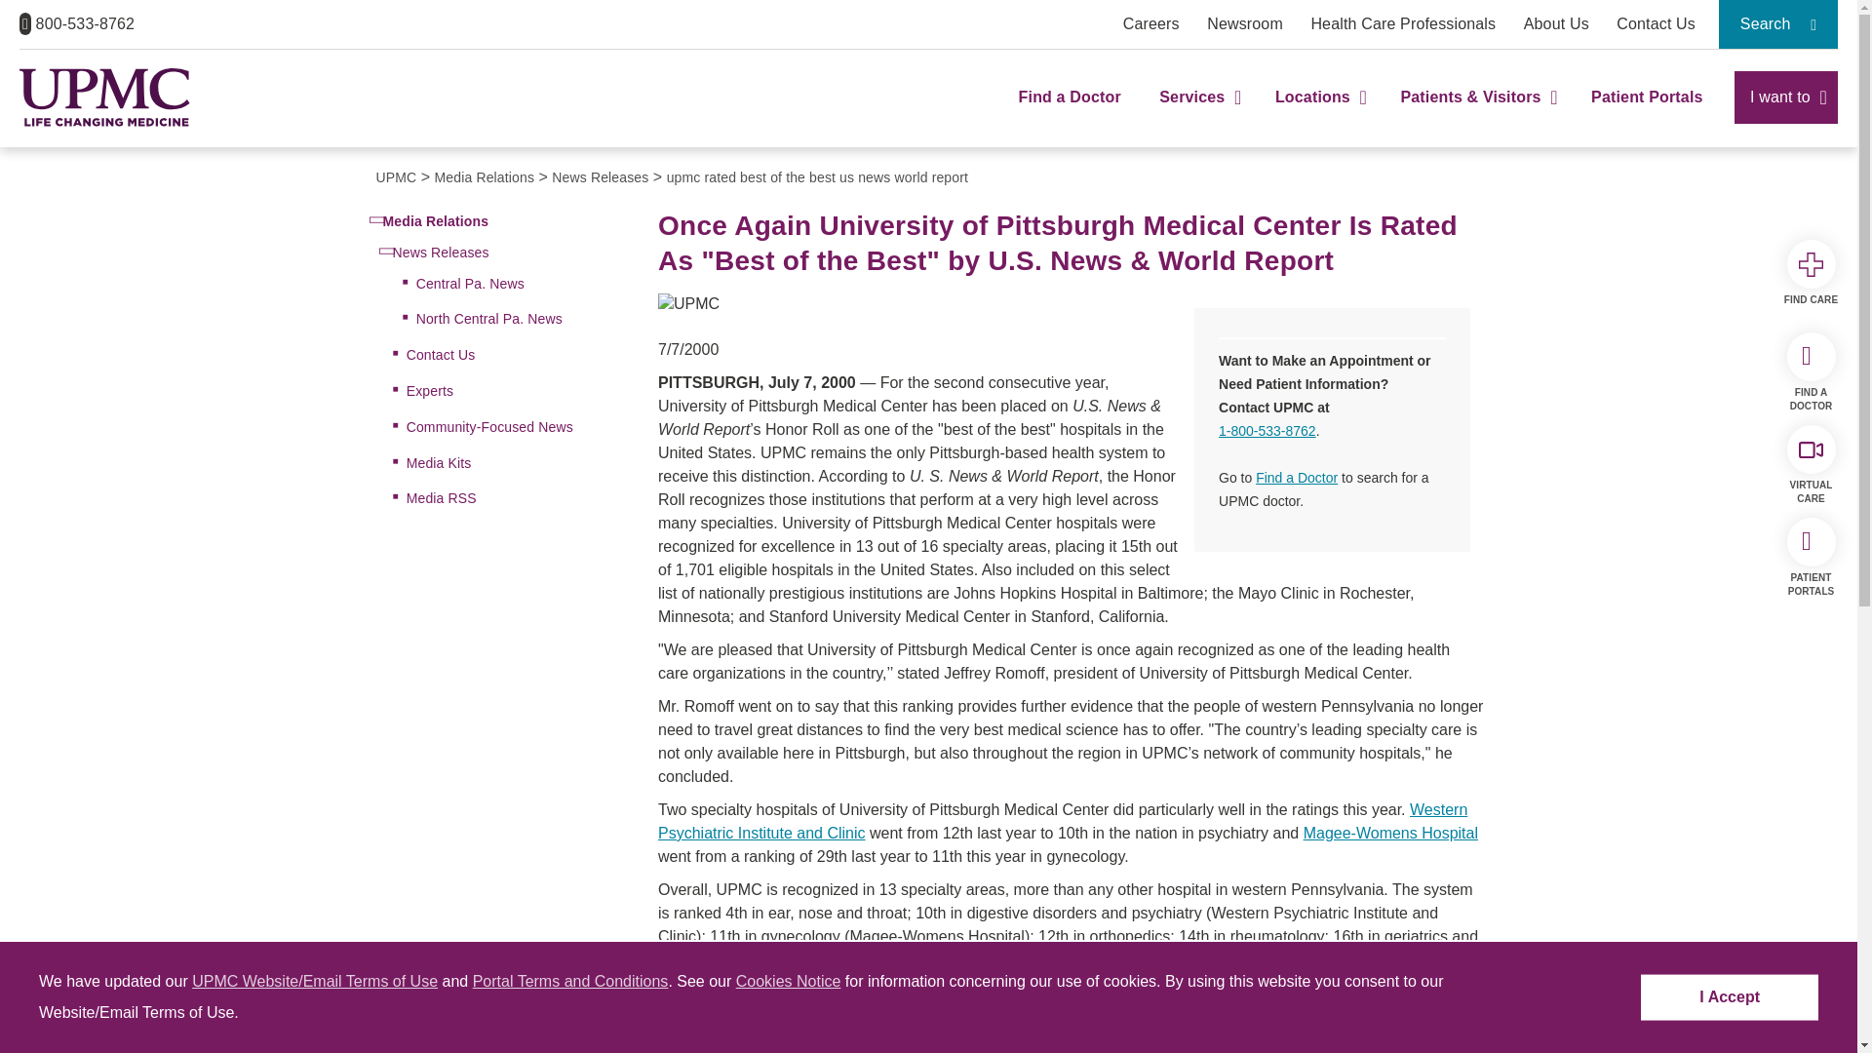  What do you see at coordinates (1150, 23) in the screenshot?
I see `Careers` at bounding box center [1150, 23].